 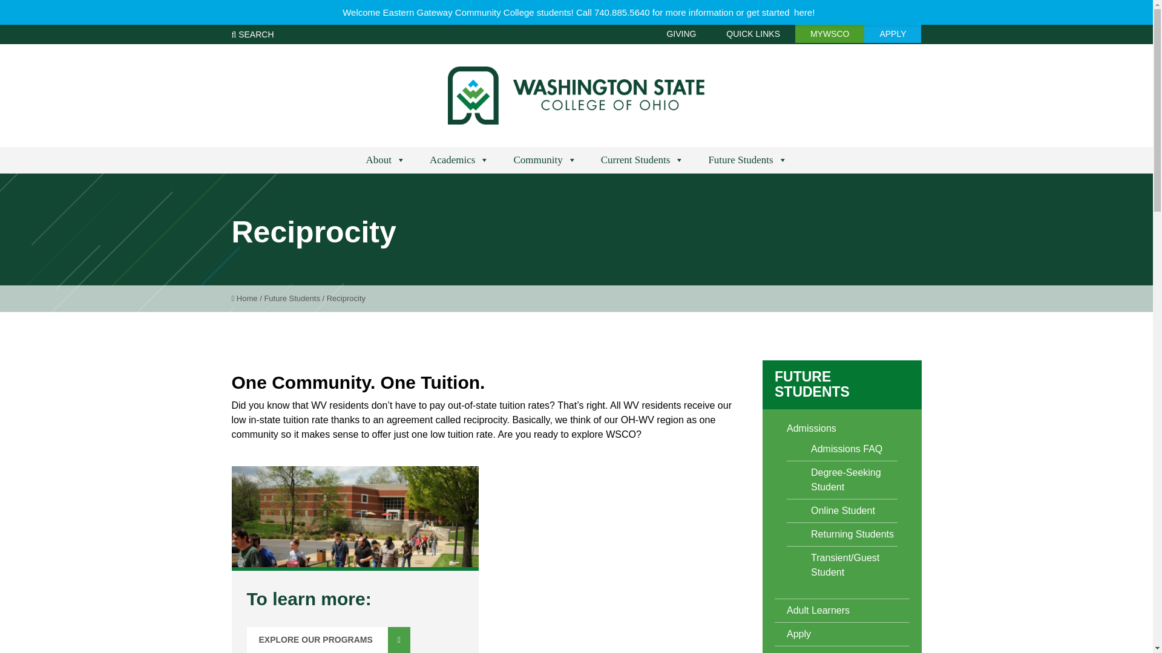 I want to click on Go to Future Students., so click(x=292, y=299).